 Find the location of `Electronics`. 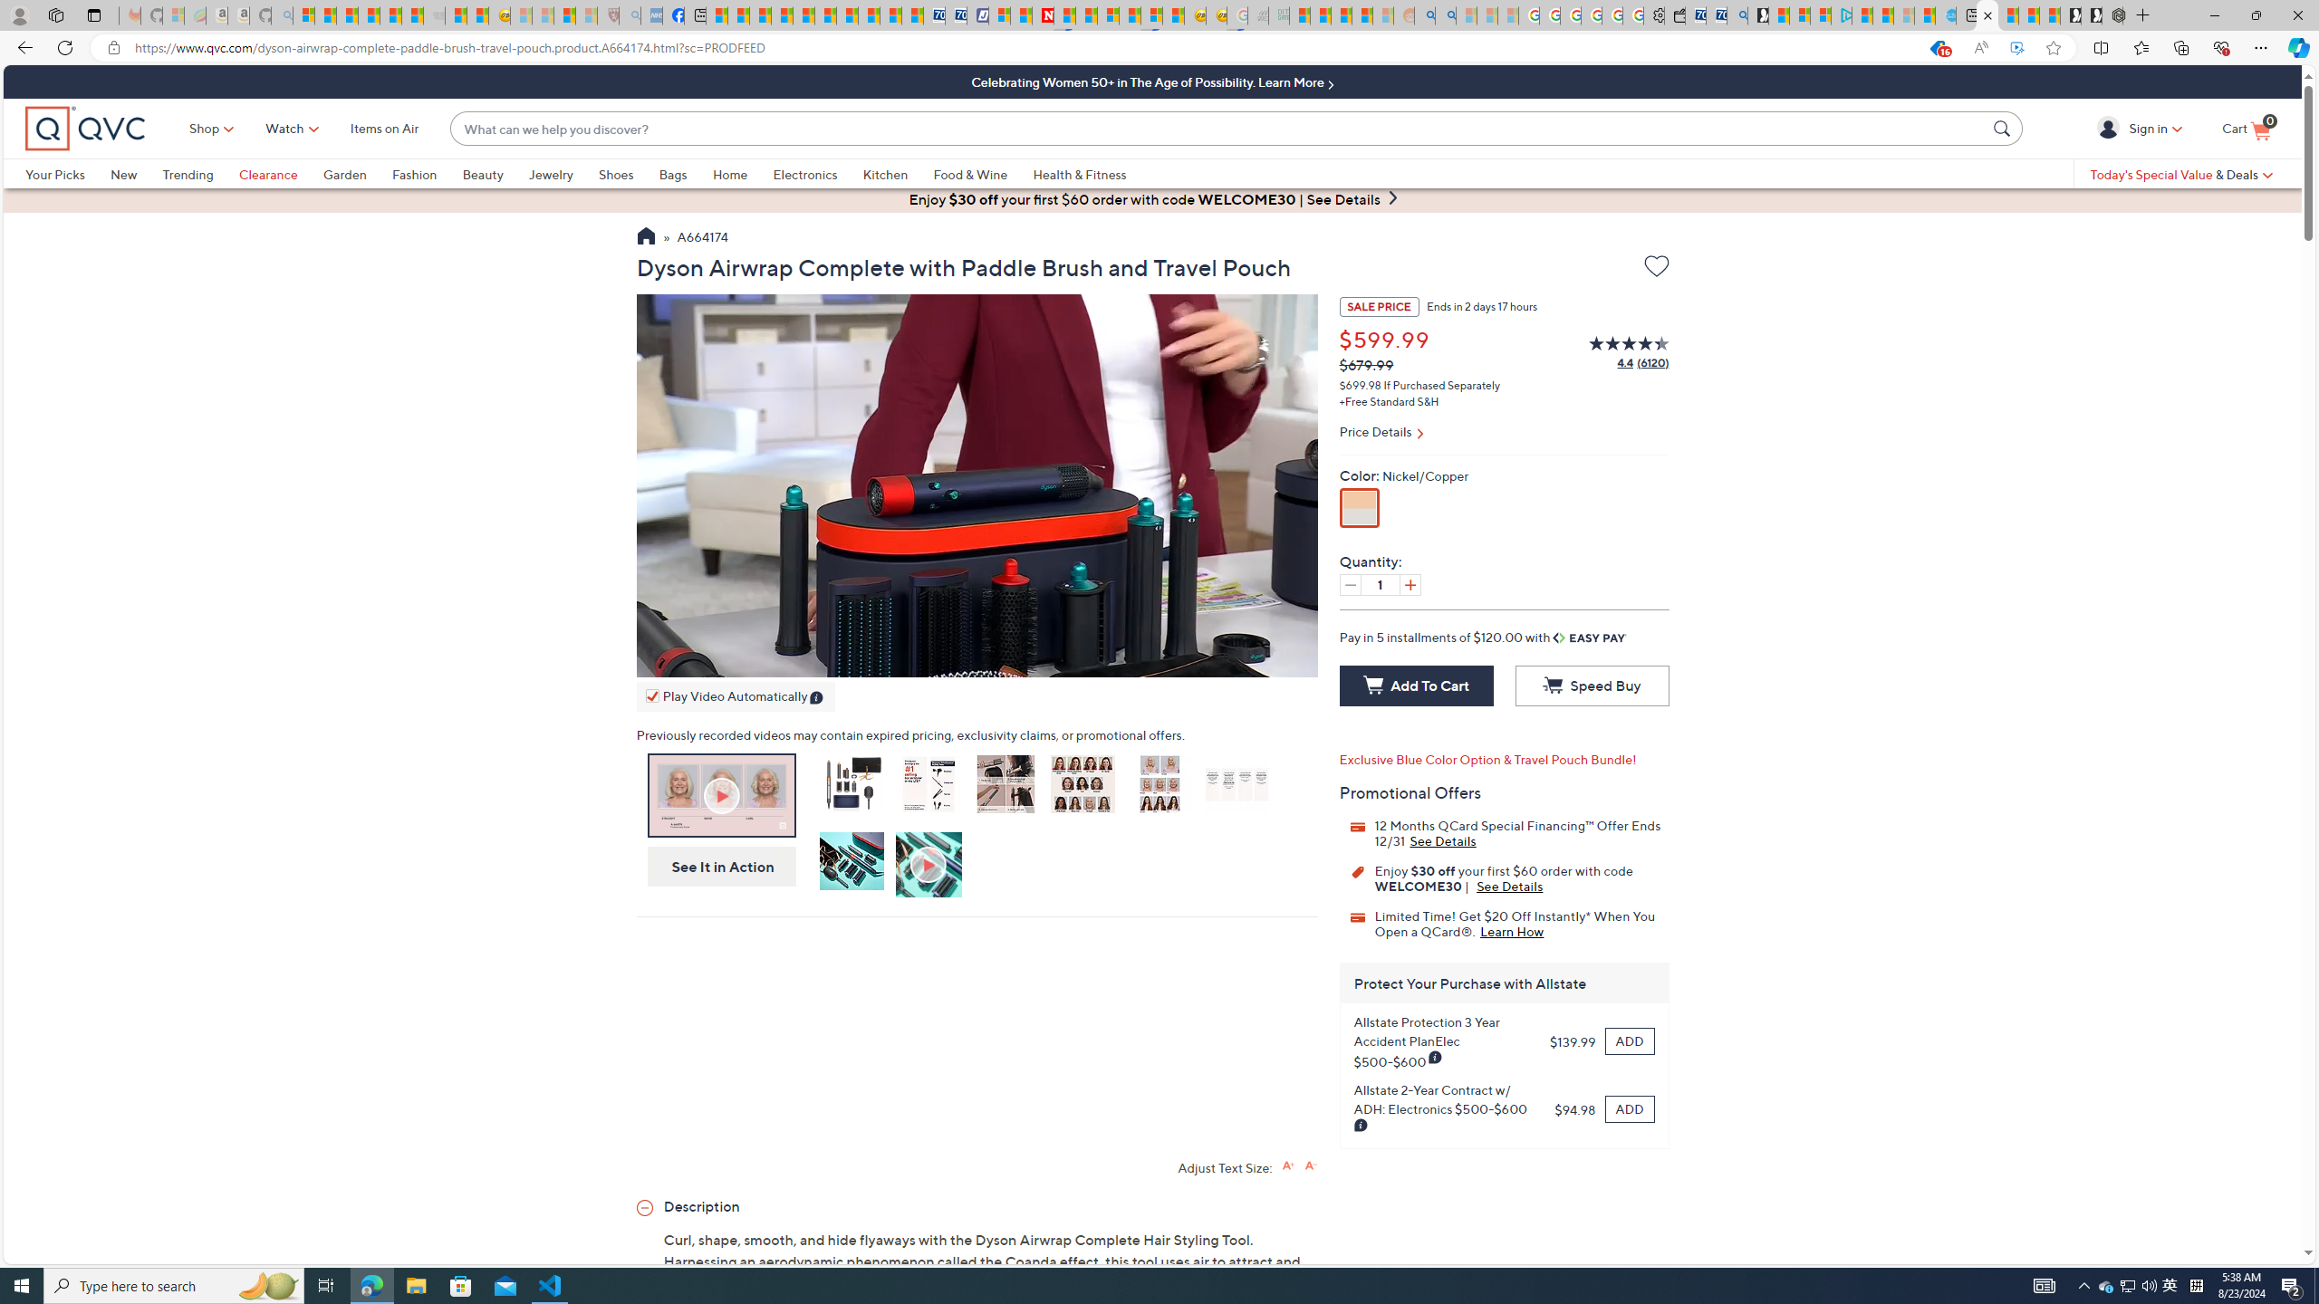

Electronics is located at coordinates (817, 174).